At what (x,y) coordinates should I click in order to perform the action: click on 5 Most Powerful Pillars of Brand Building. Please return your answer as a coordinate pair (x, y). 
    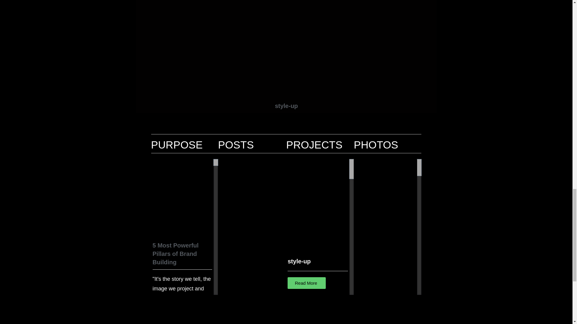
    Looking at the image, I should click on (176, 253).